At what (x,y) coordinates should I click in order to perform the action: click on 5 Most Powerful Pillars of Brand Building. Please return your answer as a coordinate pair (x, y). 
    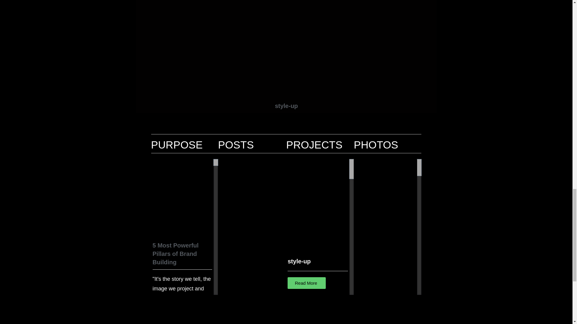
    Looking at the image, I should click on (176, 253).